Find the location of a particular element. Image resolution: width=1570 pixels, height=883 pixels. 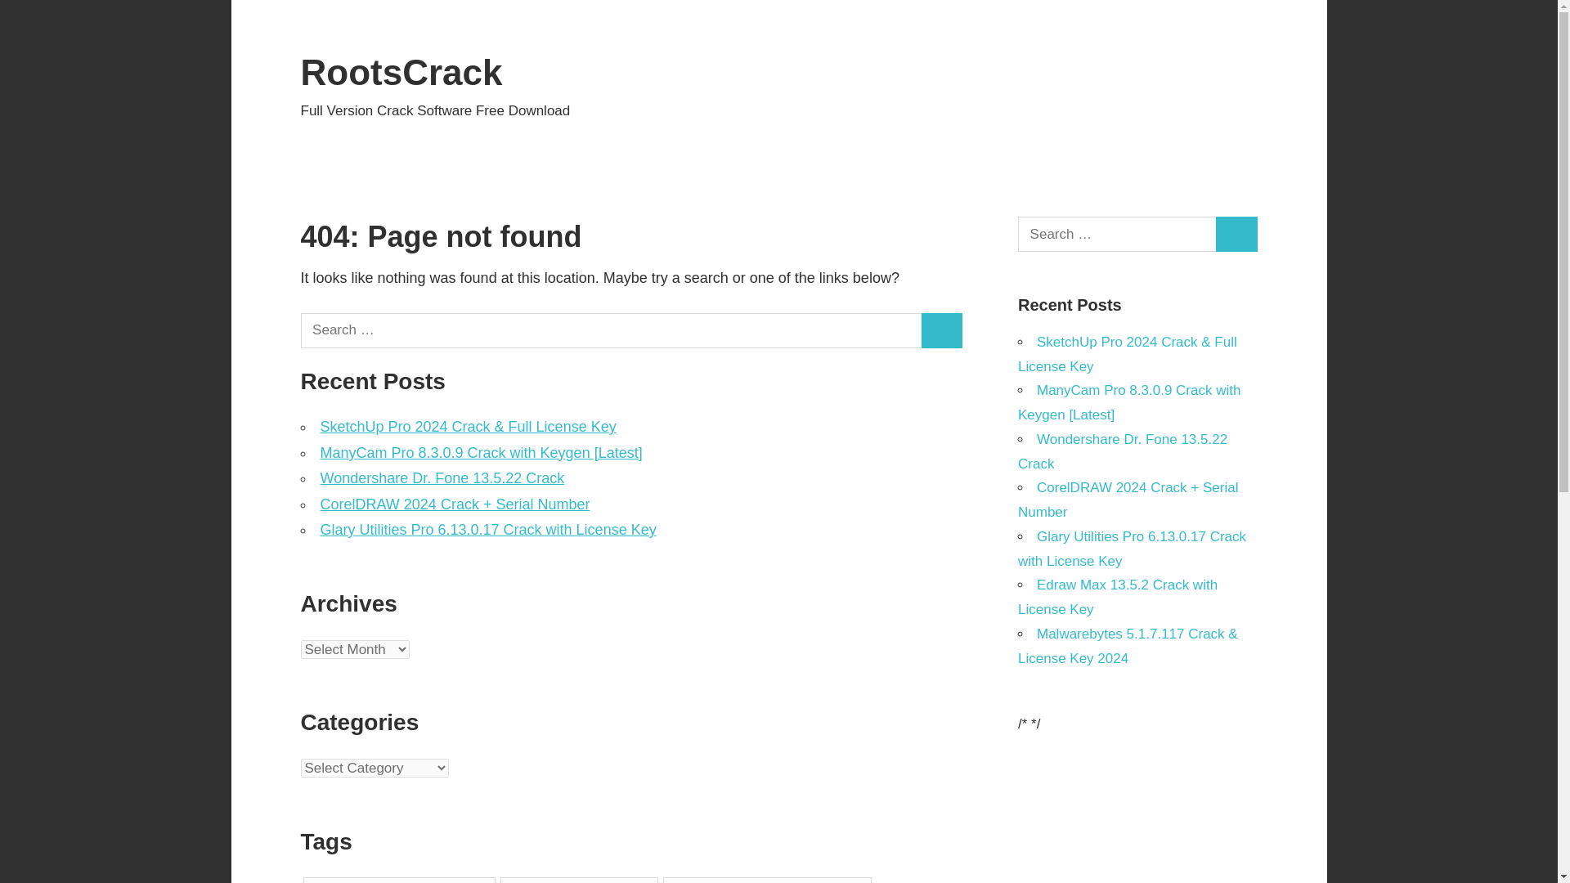

Glary Utilities Pro 6.13.0.17 Crack with License Key is located at coordinates (487, 530).